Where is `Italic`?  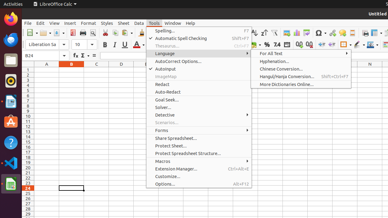
Italic is located at coordinates (115, 45).